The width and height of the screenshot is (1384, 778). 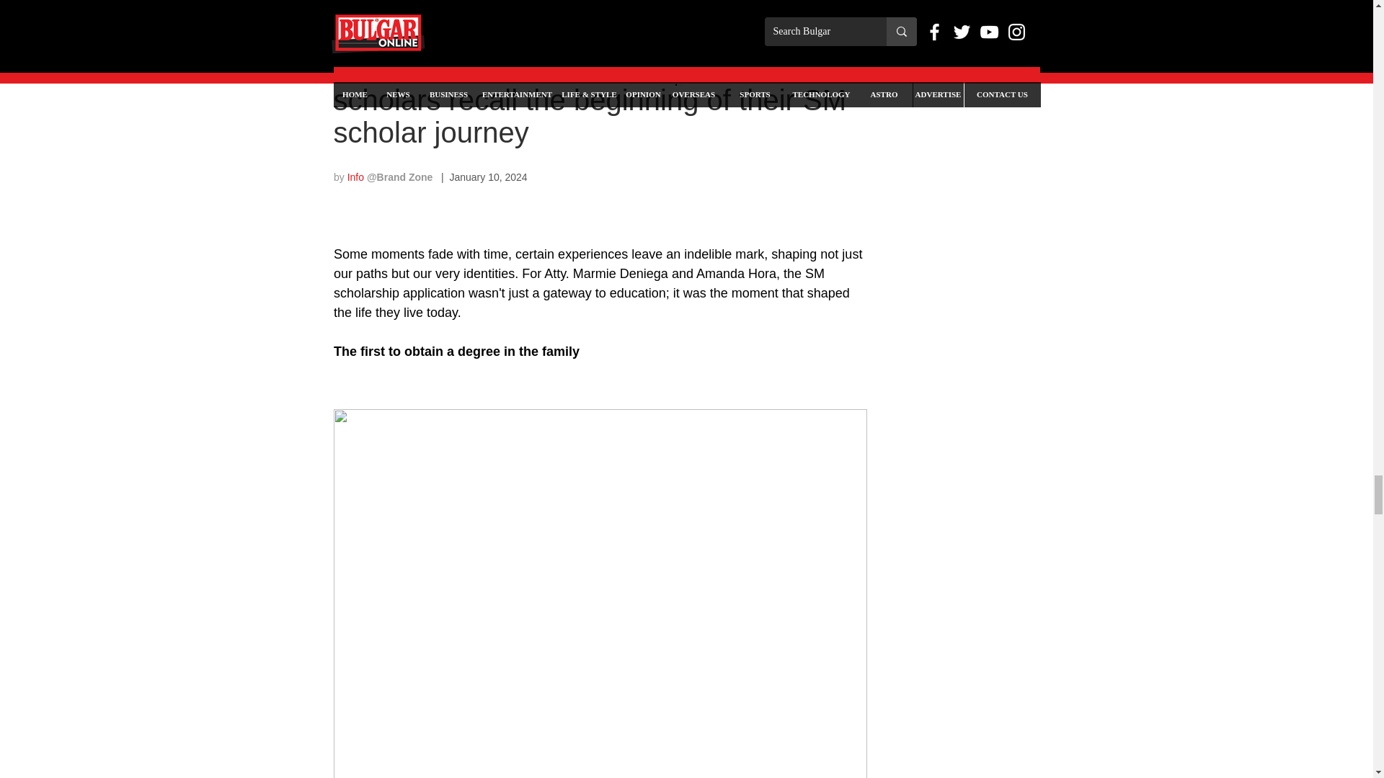 What do you see at coordinates (402, 23) in the screenshot?
I see `Jan 10` at bounding box center [402, 23].